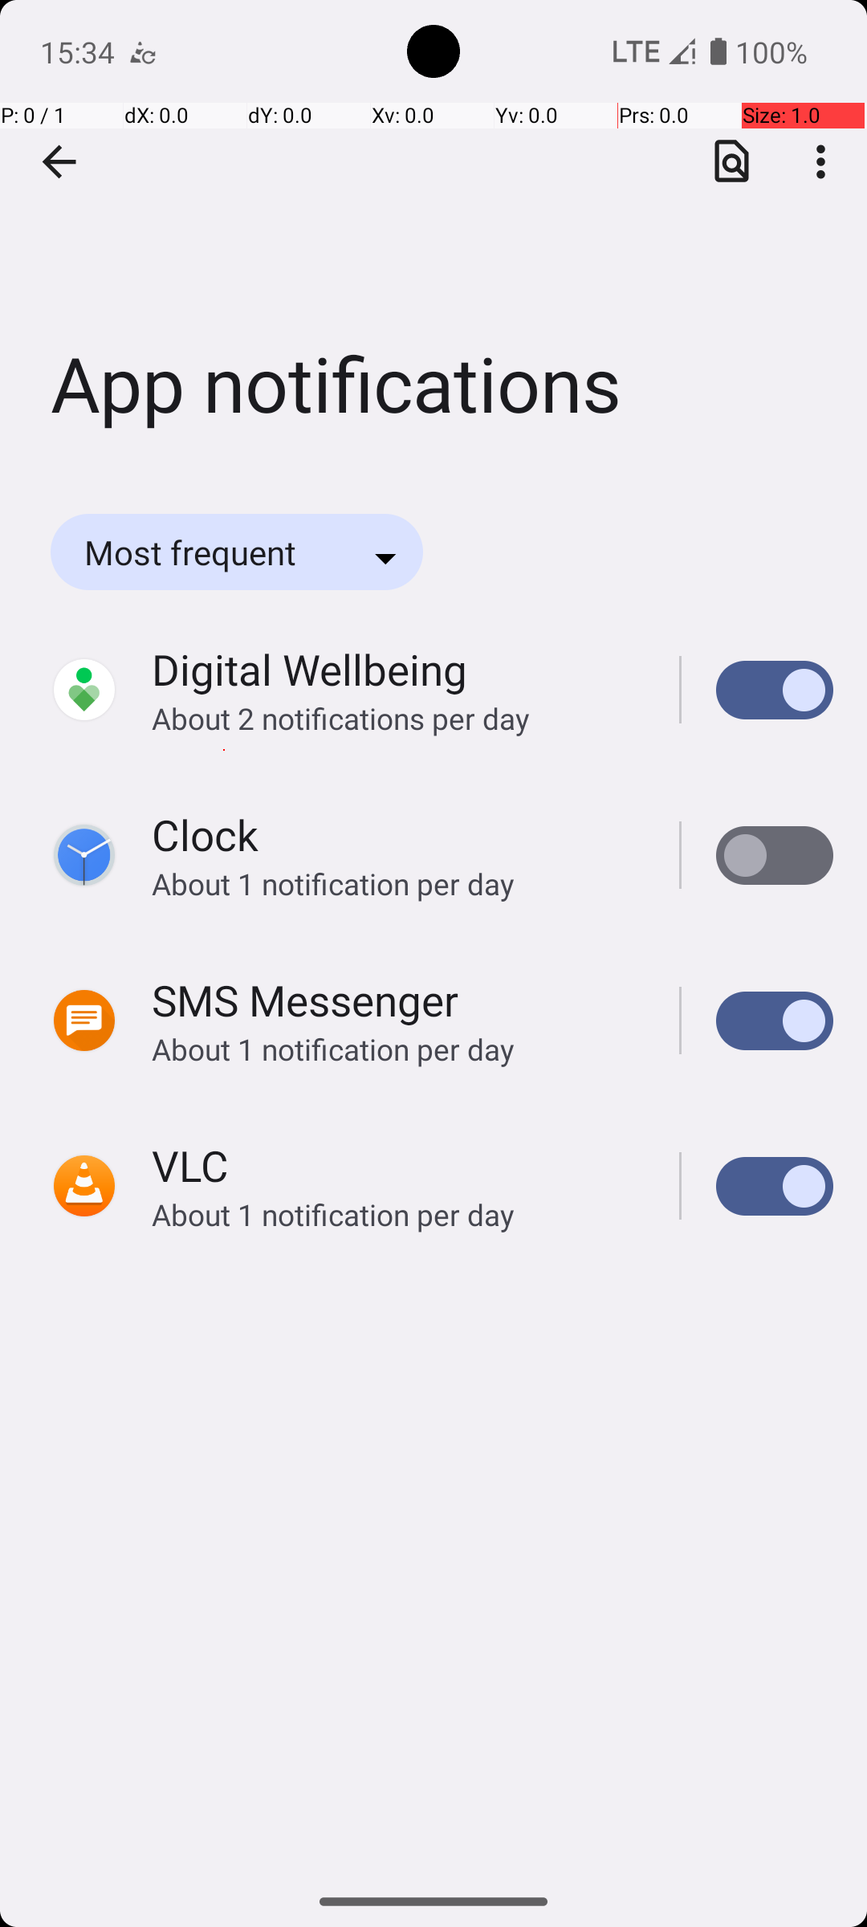 This screenshot has height=1927, width=867. I want to click on About 1 notification per day, so click(398, 883).